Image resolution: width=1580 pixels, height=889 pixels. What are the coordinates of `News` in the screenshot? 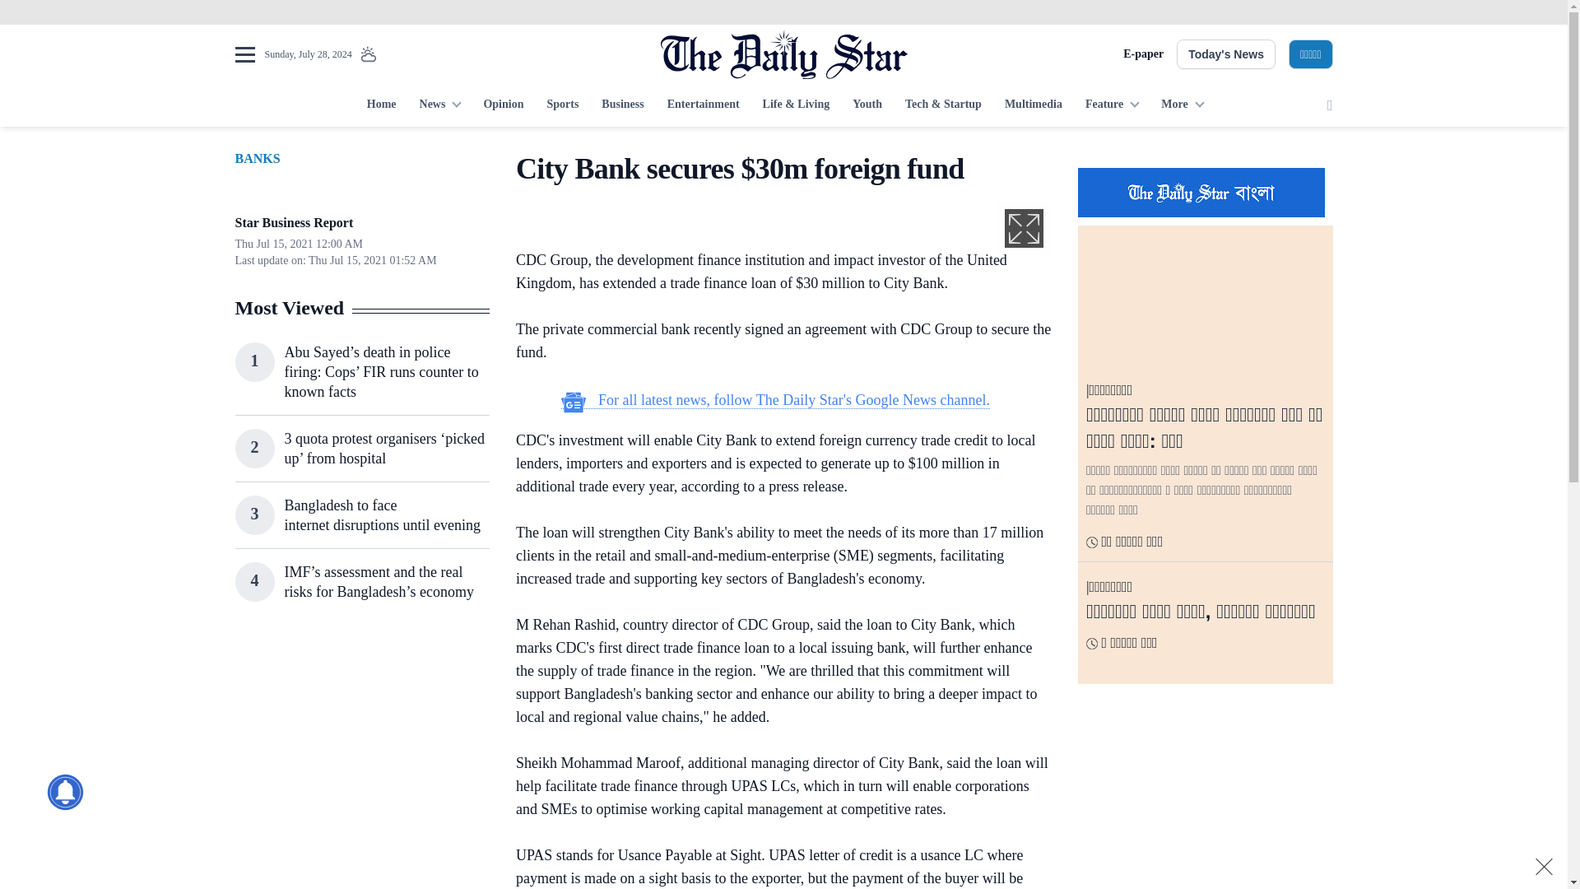 It's located at (439, 105).